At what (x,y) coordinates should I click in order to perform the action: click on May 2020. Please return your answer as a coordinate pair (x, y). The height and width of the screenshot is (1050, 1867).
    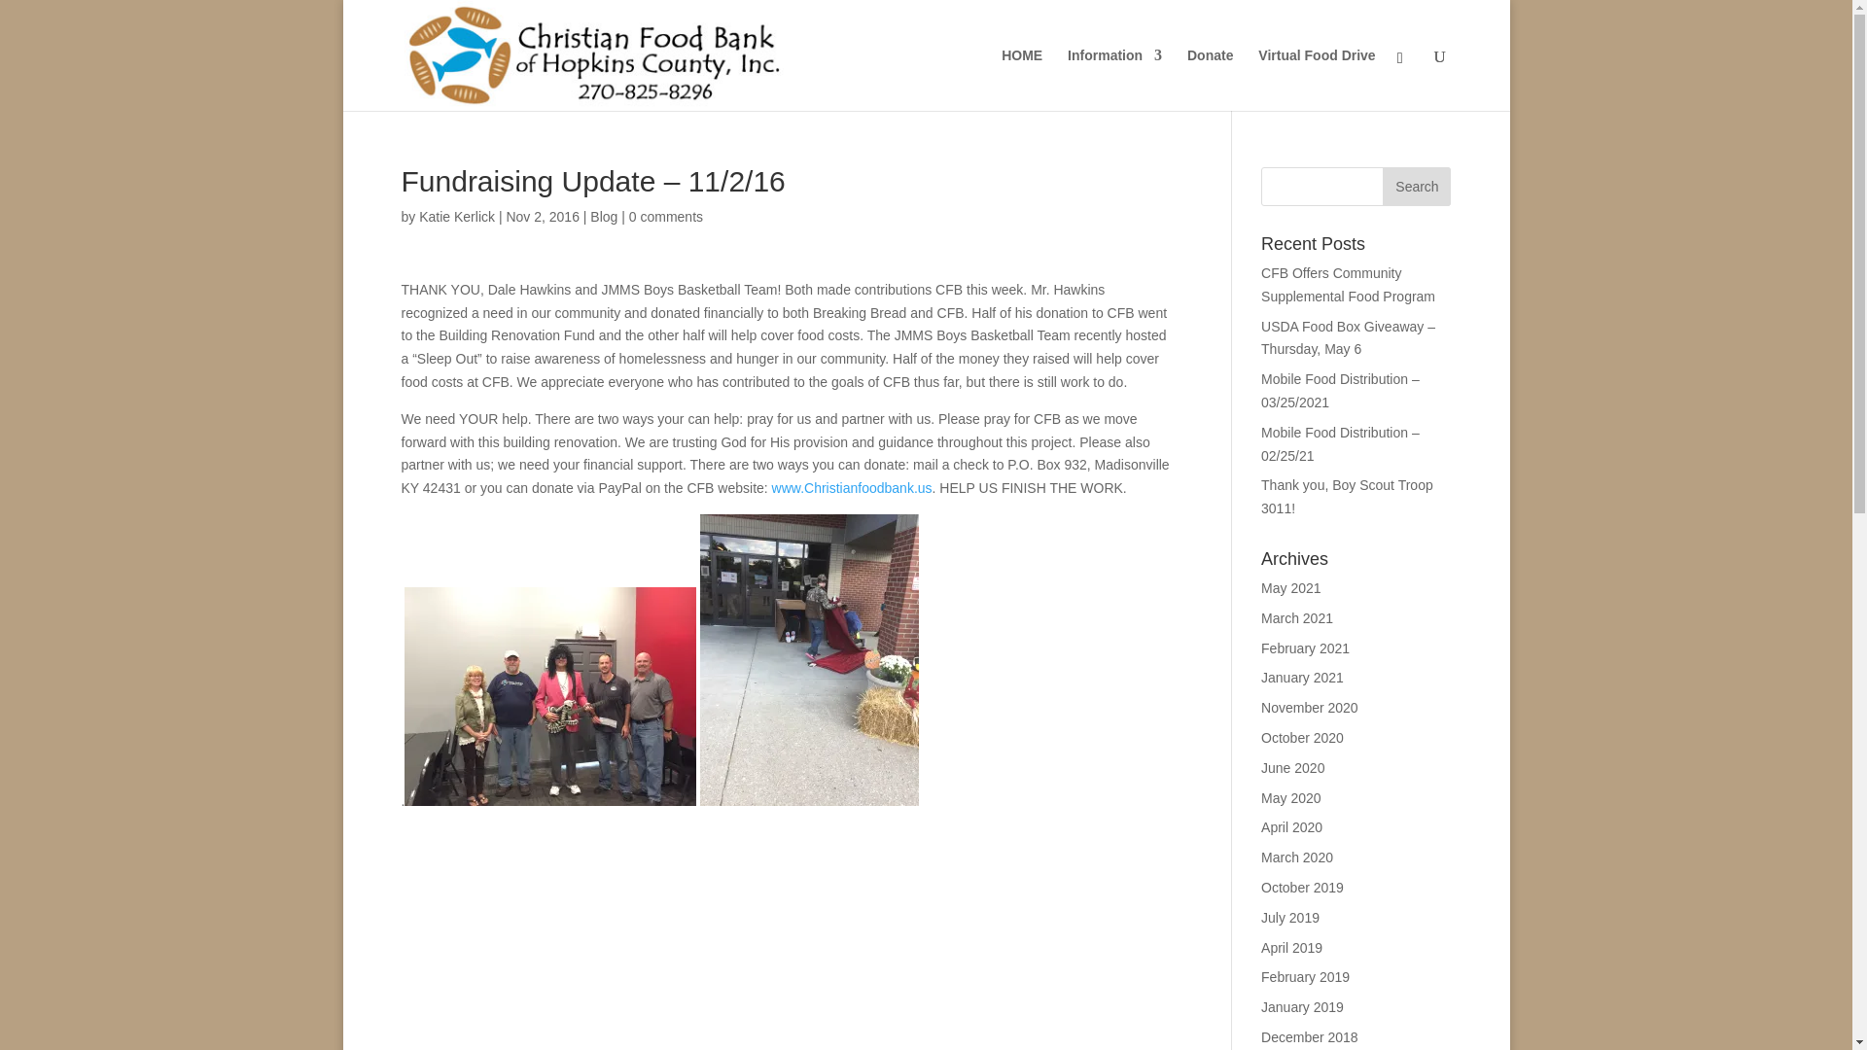
    Looking at the image, I should click on (1290, 798).